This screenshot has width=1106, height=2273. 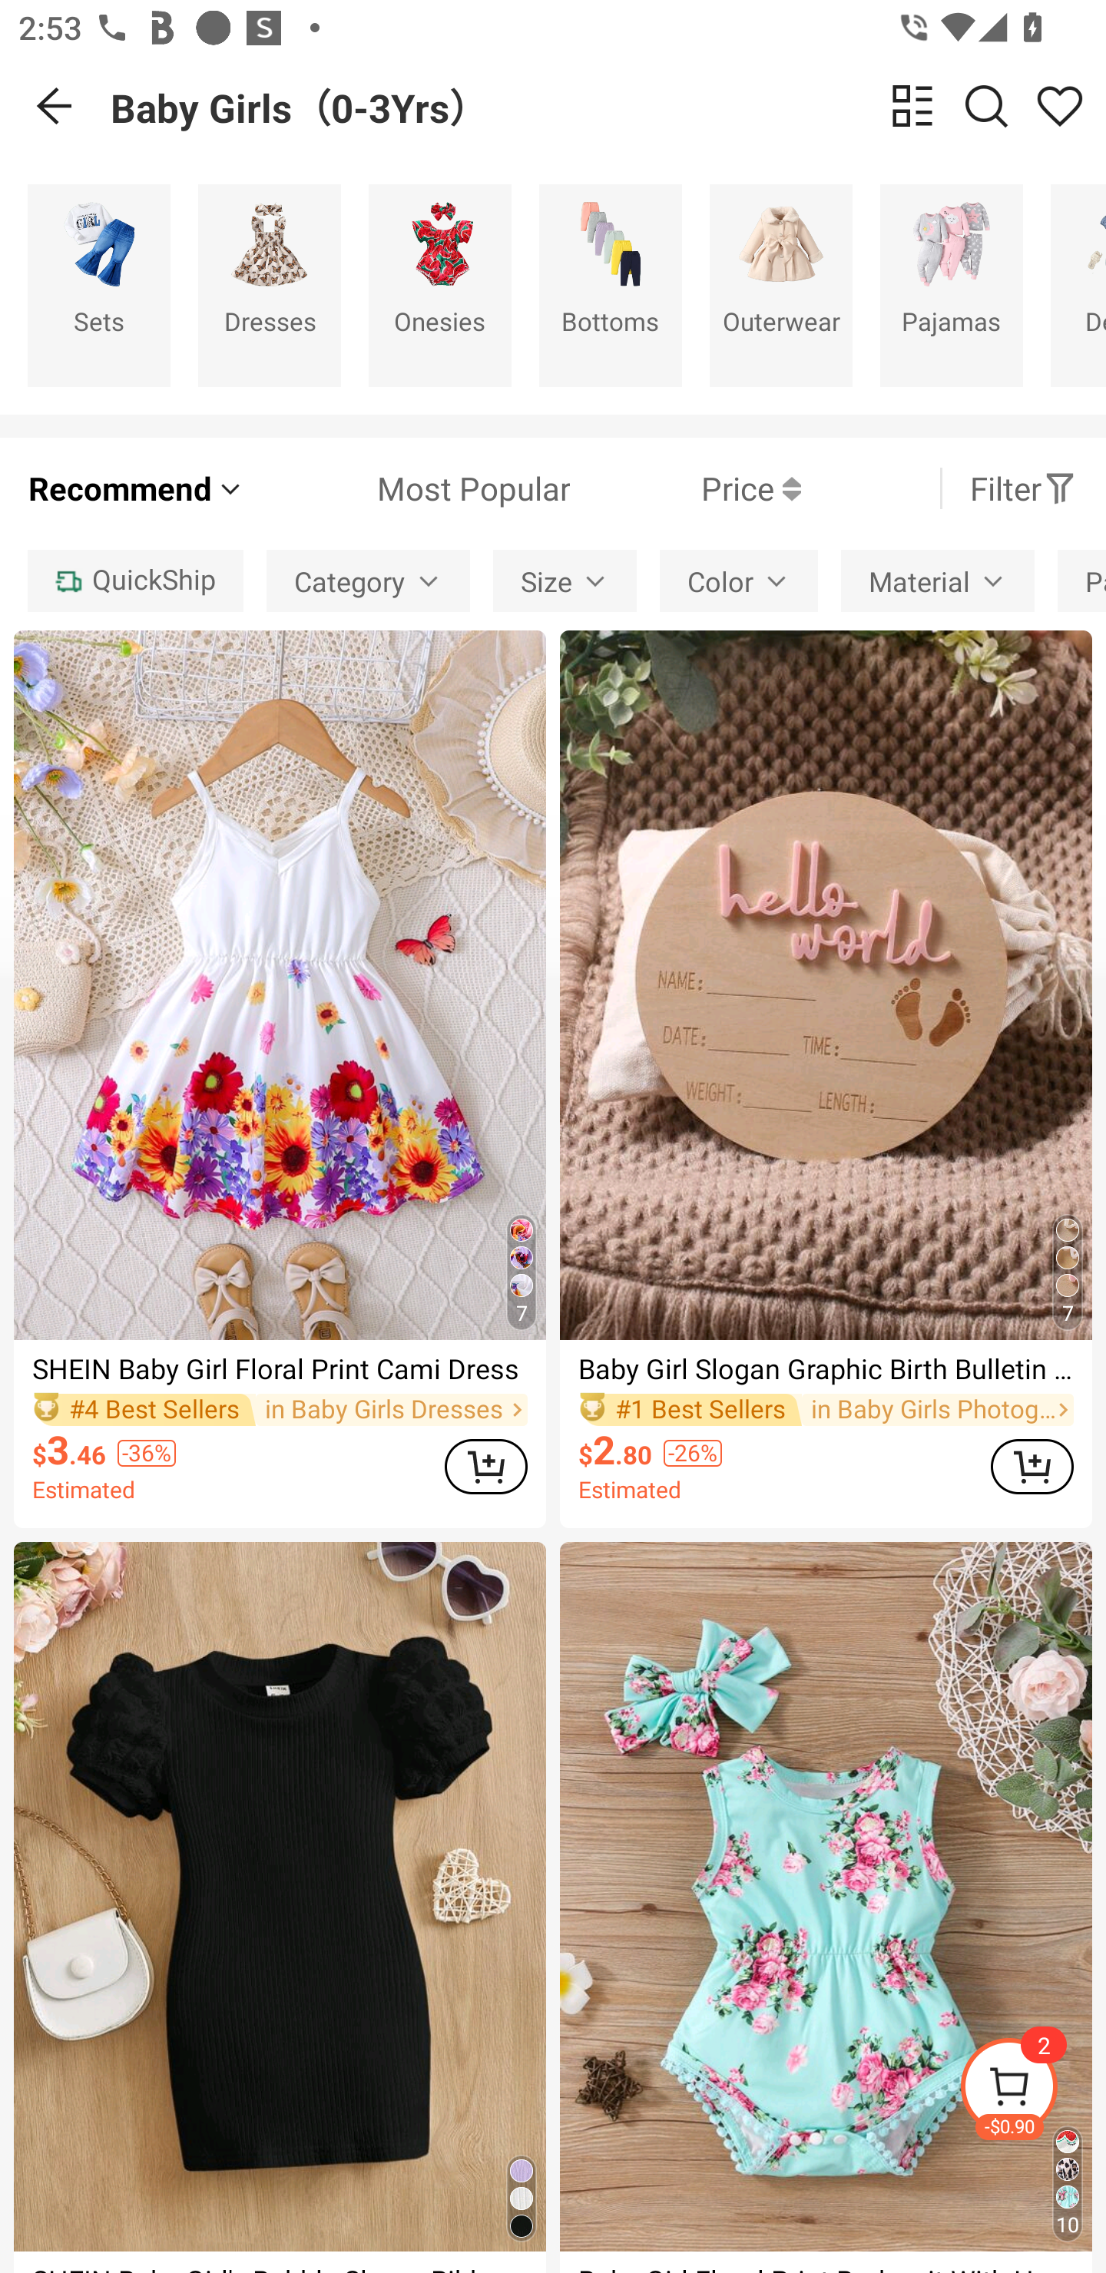 What do you see at coordinates (565, 581) in the screenshot?
I see `Size` at bounding box center [565, 581].